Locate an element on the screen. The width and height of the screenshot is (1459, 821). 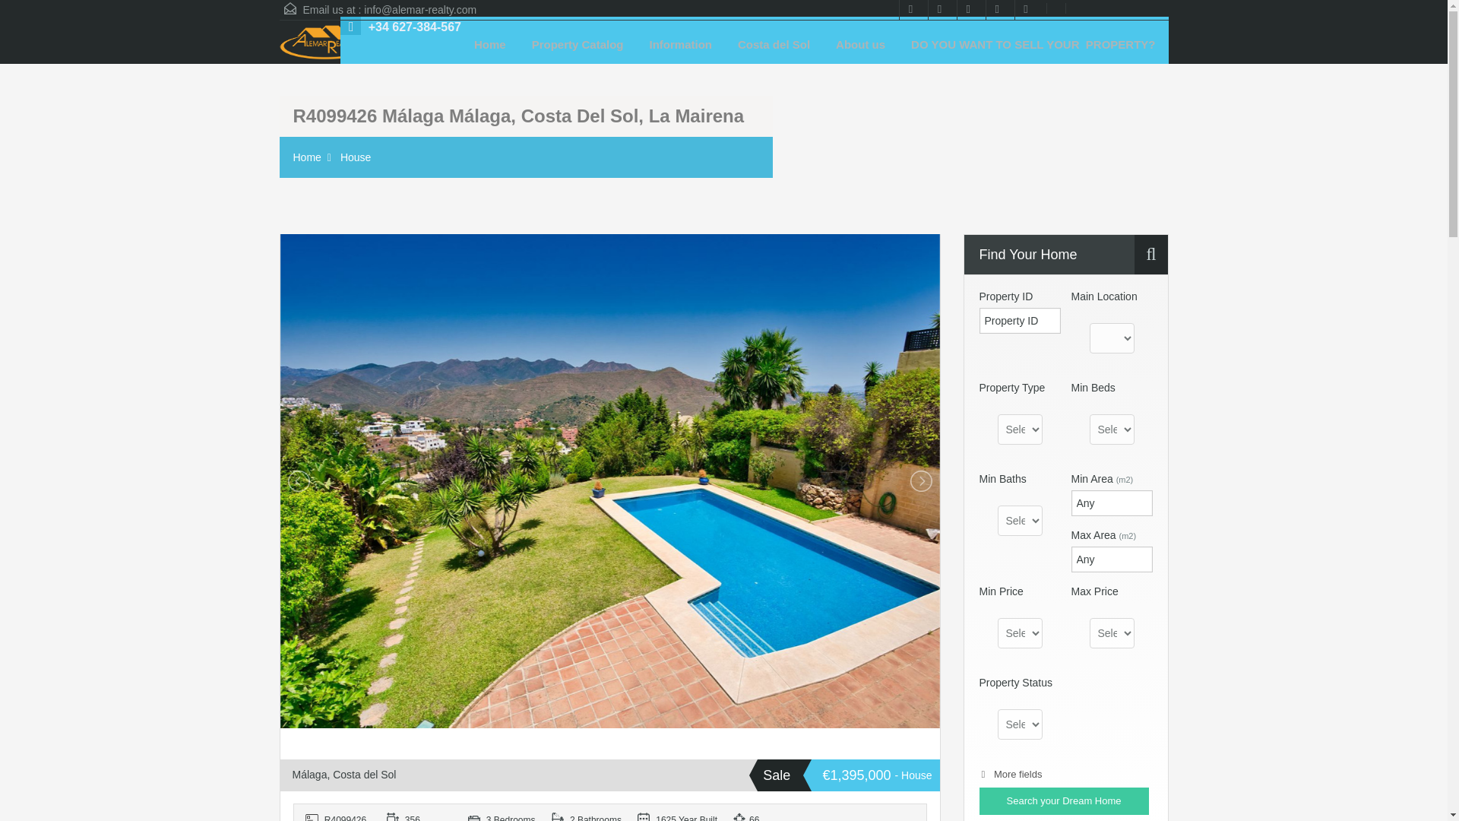
Property ID is located at coordinates (340, 813).